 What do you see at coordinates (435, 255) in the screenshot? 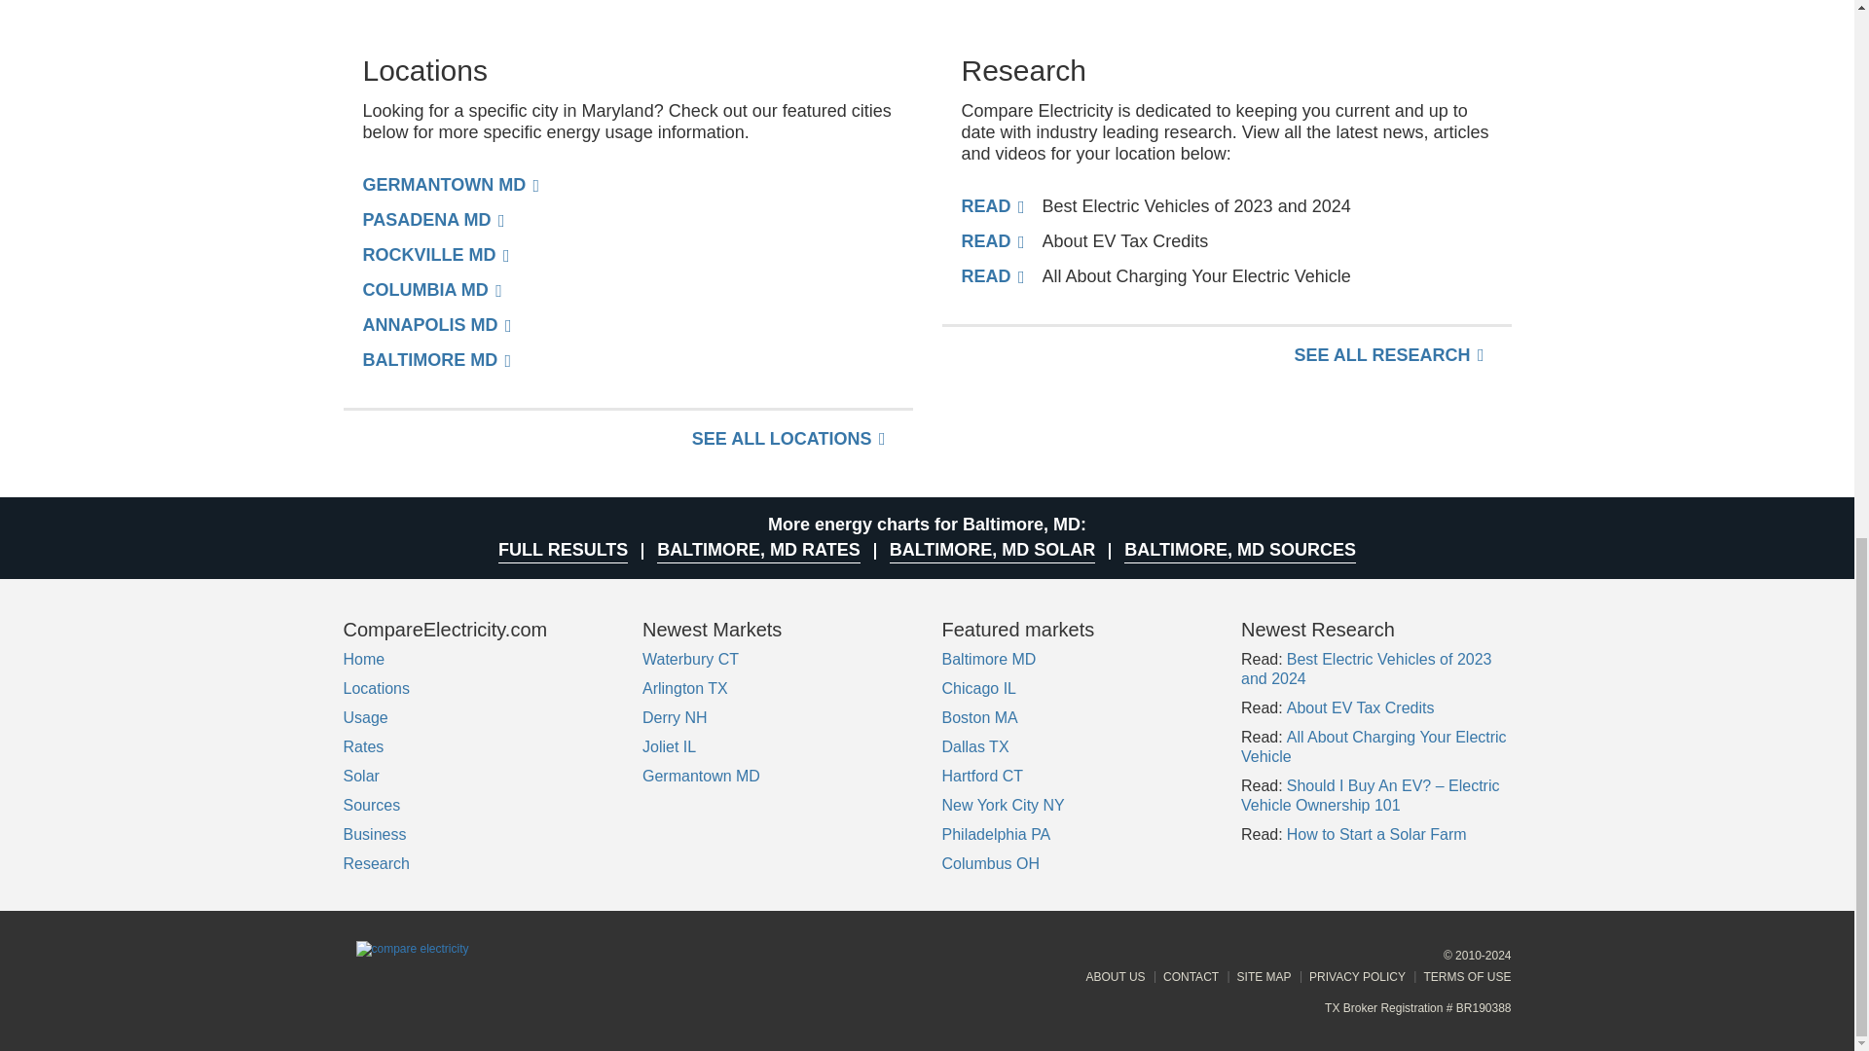
I see `ROCKVILLE MD` at bounding box center [435, 255].